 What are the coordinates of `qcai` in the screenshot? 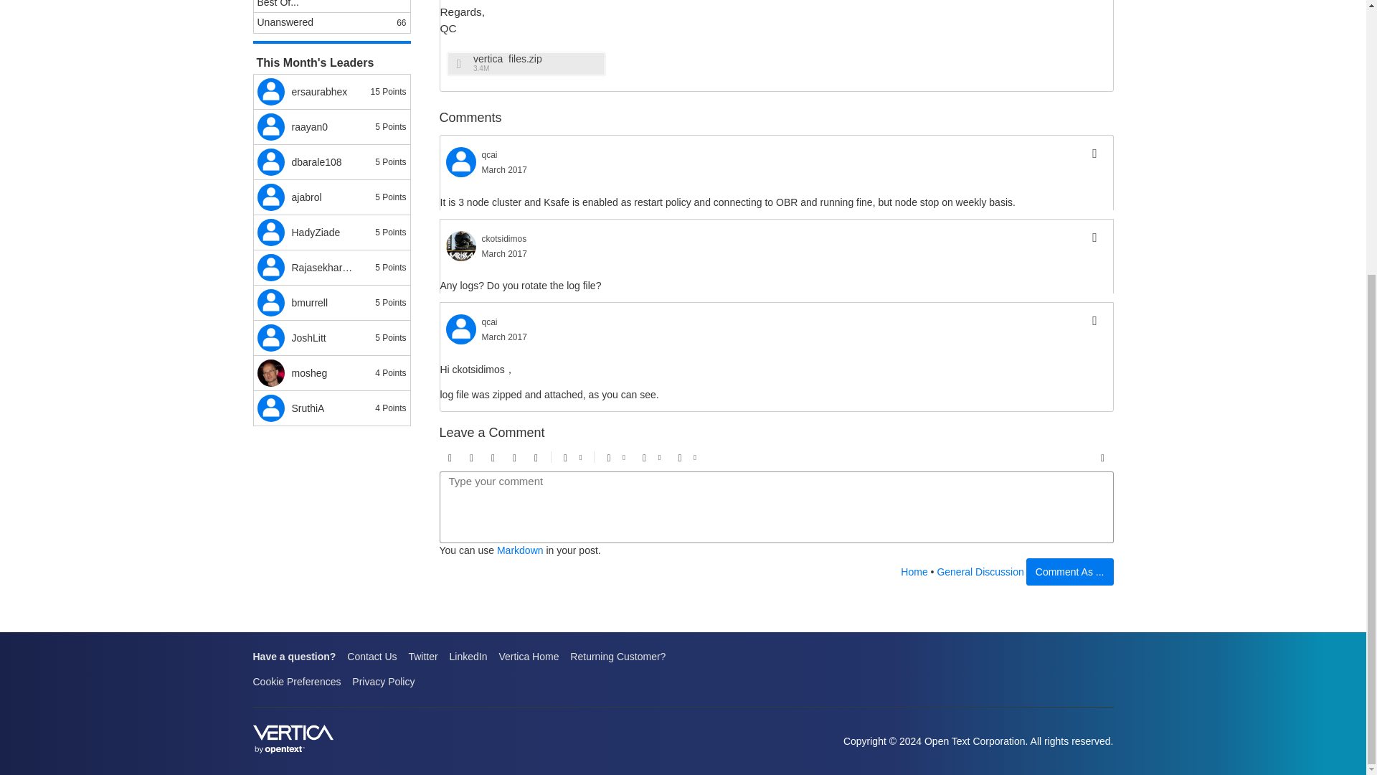 It's located at (461, 162).